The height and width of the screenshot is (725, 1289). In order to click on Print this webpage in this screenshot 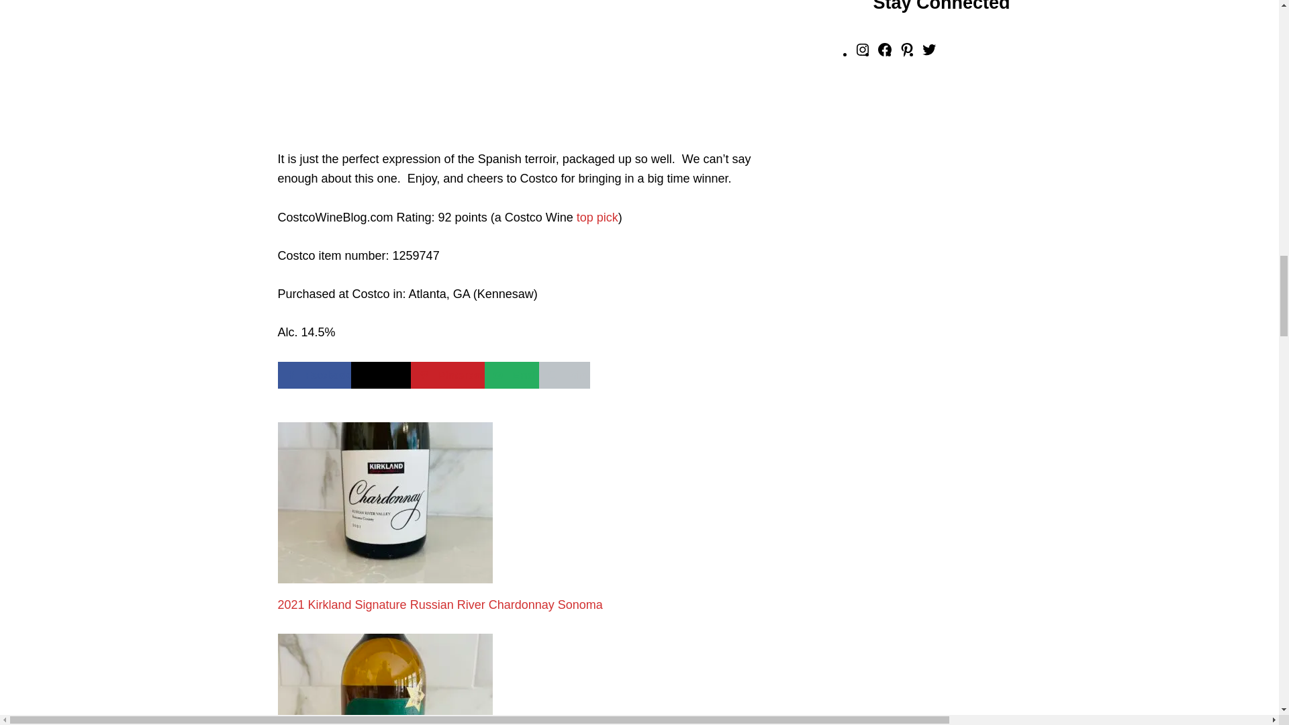, I will do `click(564, 374)`.